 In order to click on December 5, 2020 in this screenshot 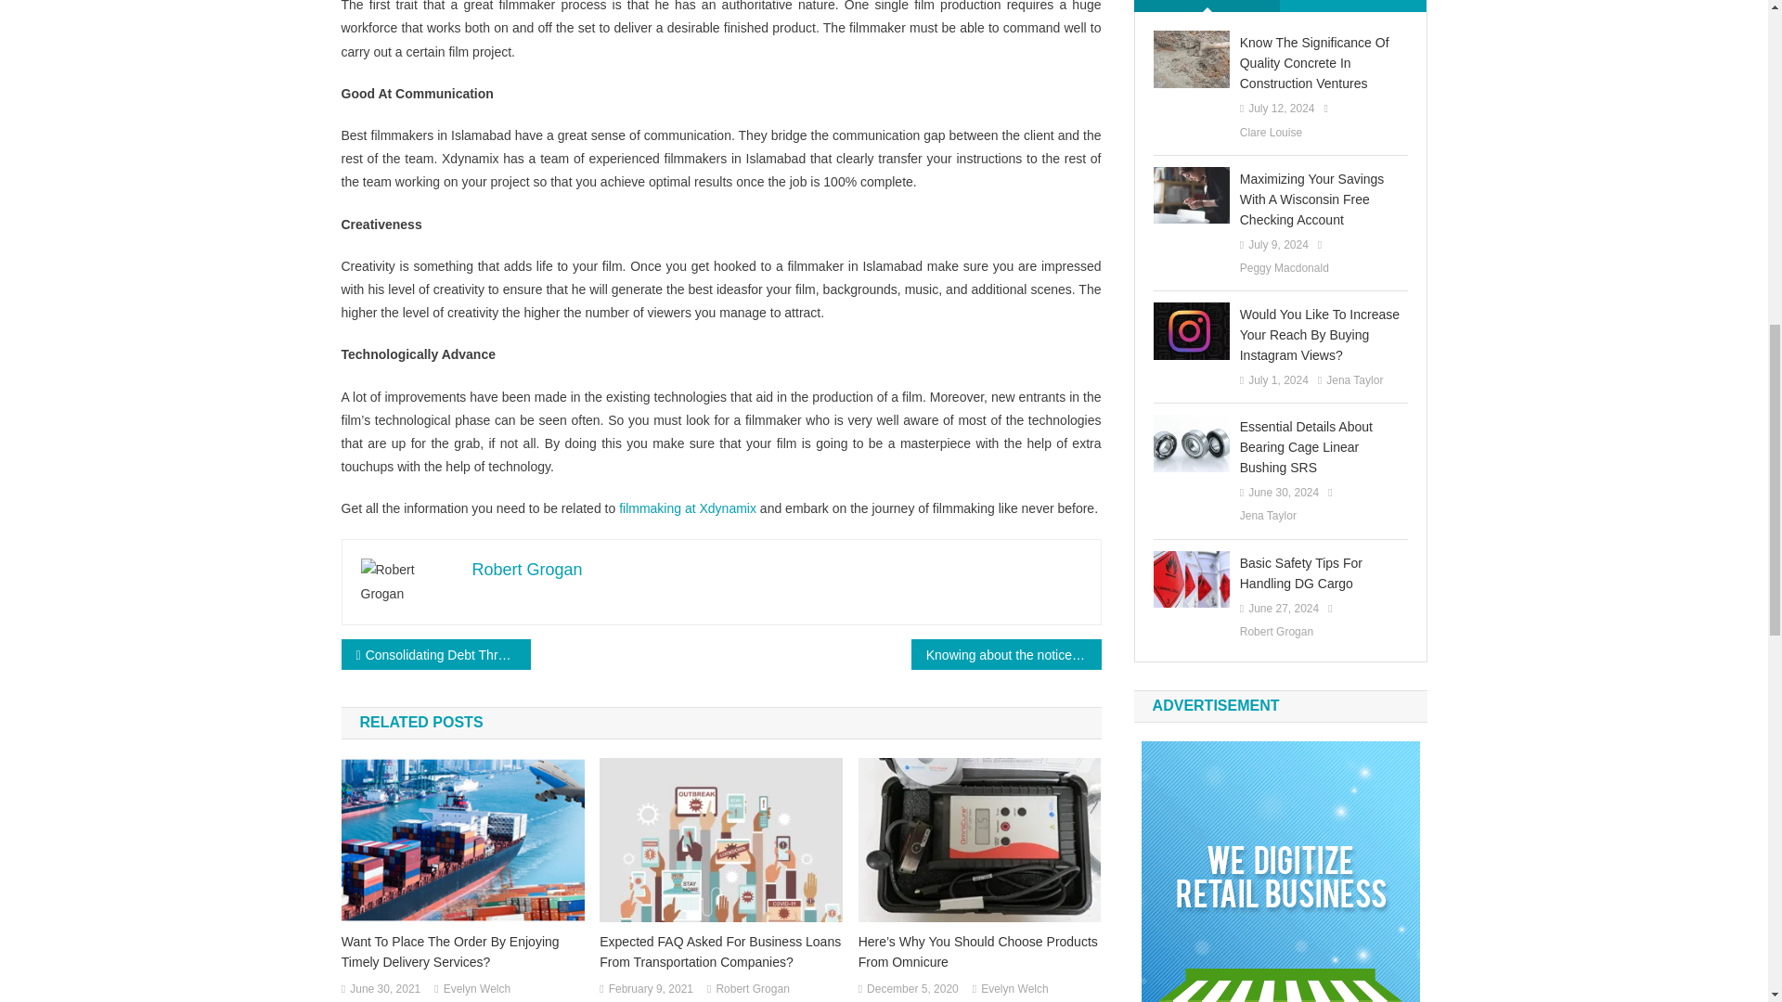, I will do `click(911, 989)`.